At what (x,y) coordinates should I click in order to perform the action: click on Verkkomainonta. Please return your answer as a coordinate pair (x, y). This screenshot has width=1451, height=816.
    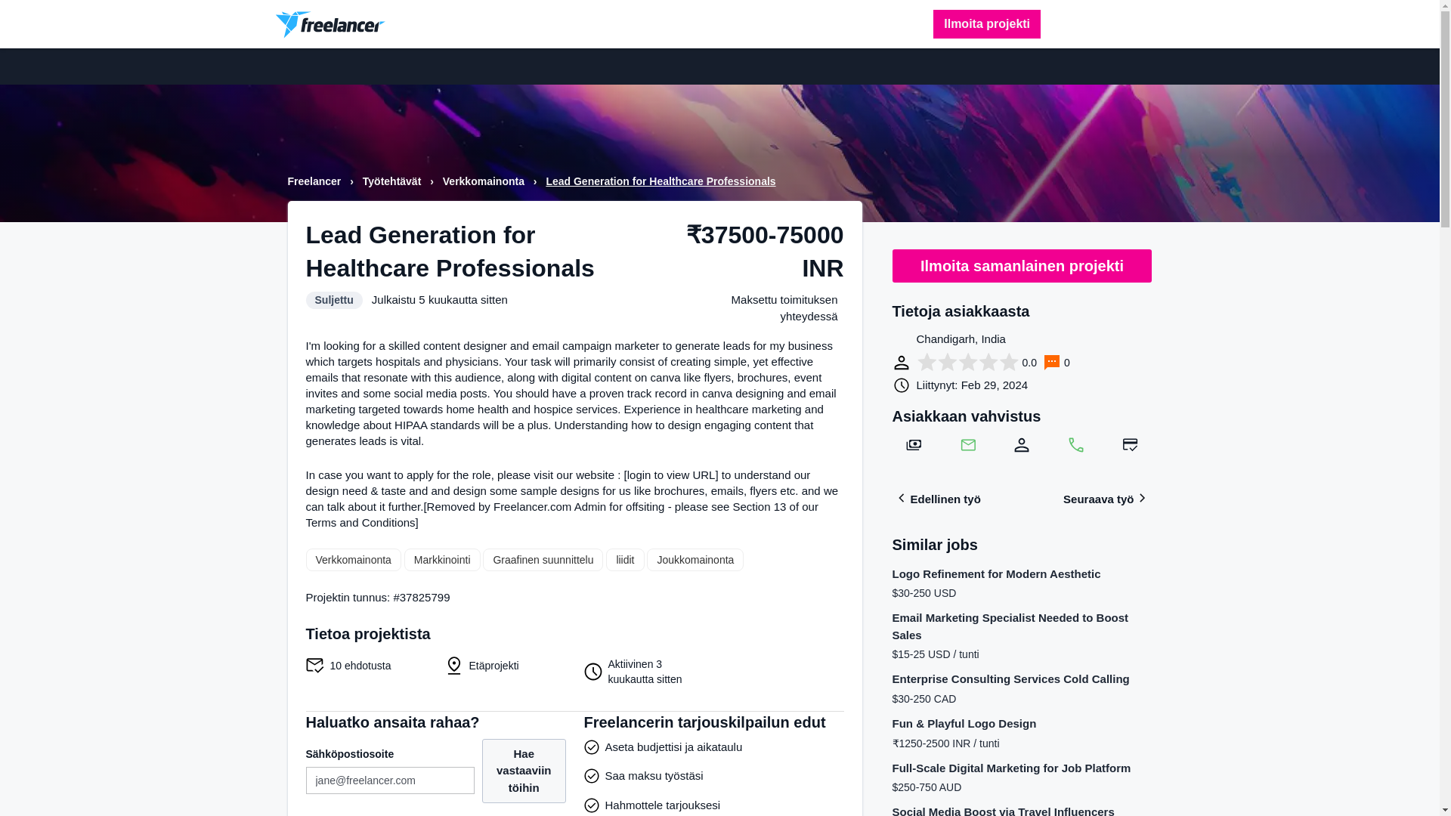
    Looking at the image, I should click on (352, 559).